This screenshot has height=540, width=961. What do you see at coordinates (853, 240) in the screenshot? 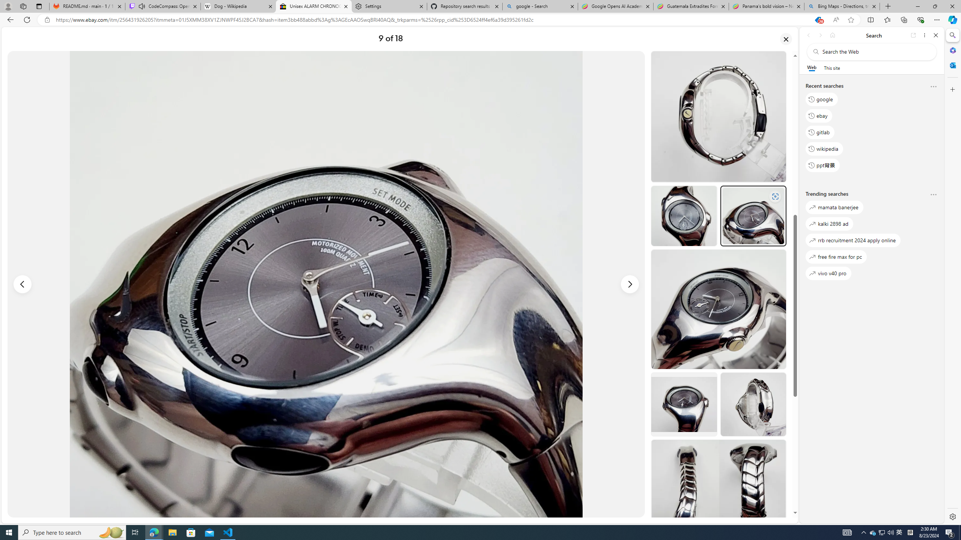
I see `rrb recruitment 2024 apply online` at bounding box center [853, 240].